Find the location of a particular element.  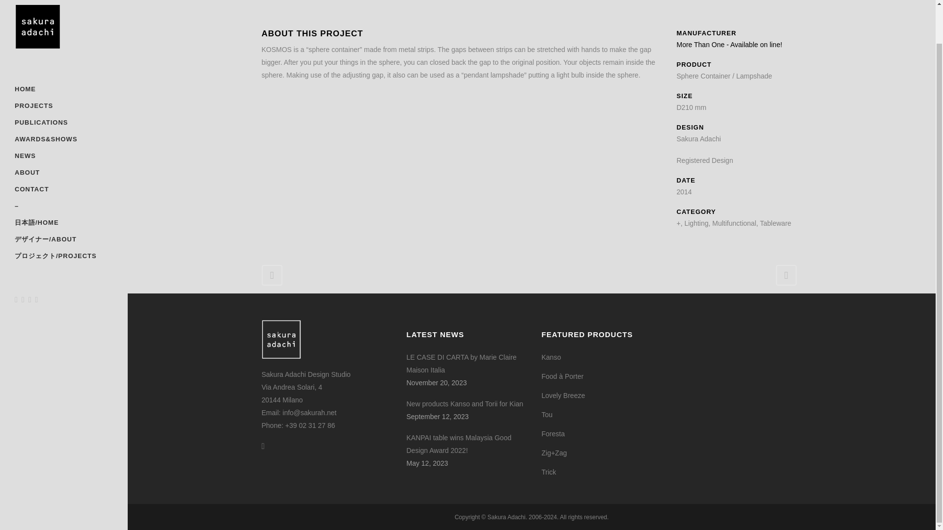

CONTACT is located at coordinates (64, 149).